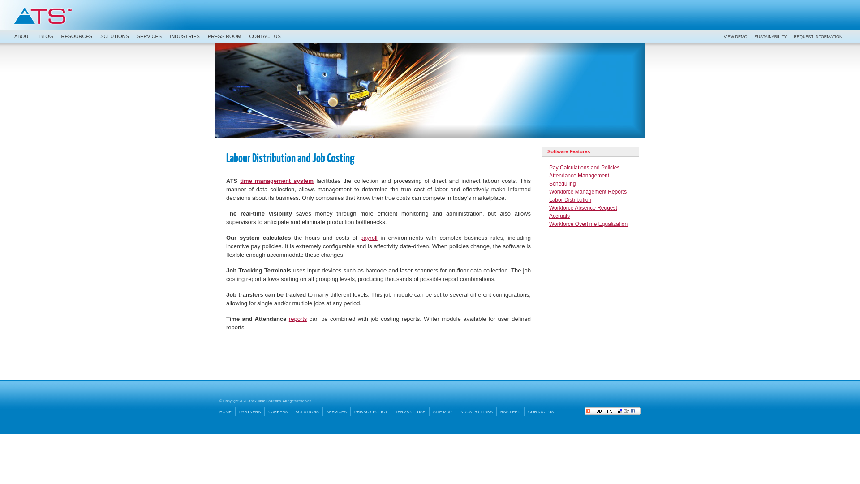  I want to click on BLOG, so click(46, 36).